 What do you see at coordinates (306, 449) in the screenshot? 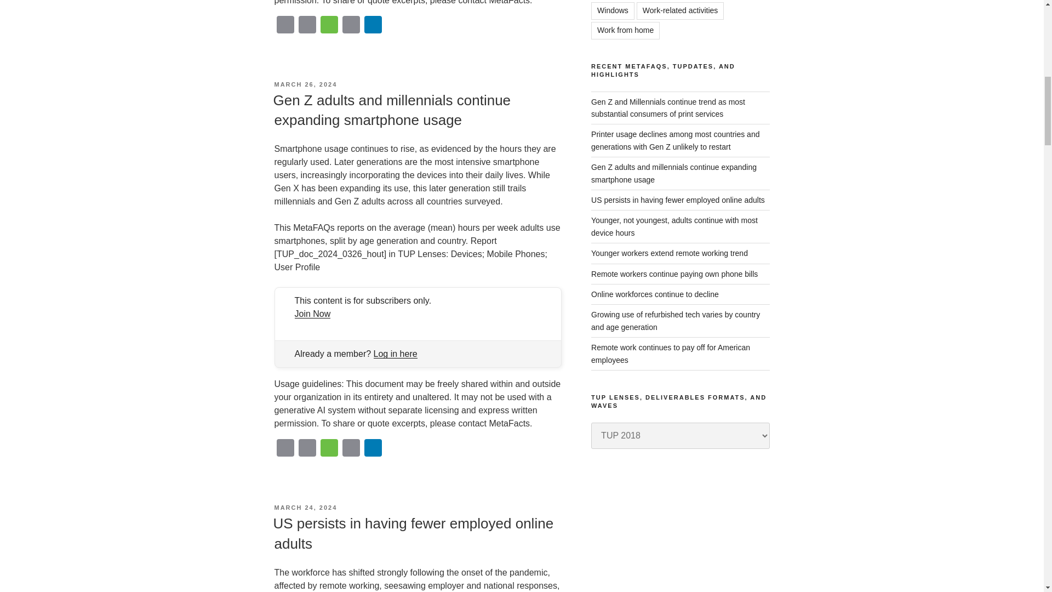
I see `Print` at bounding box center [306, 449].